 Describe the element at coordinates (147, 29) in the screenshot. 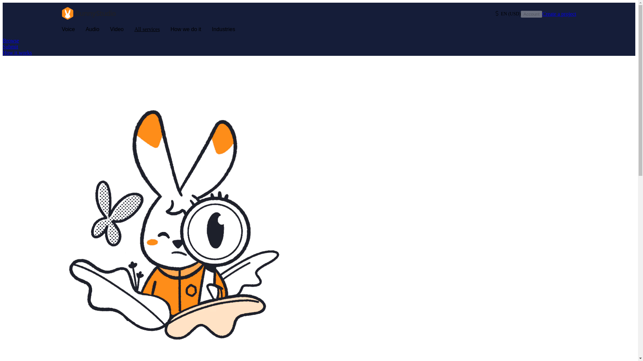

I see `All services` at that location.